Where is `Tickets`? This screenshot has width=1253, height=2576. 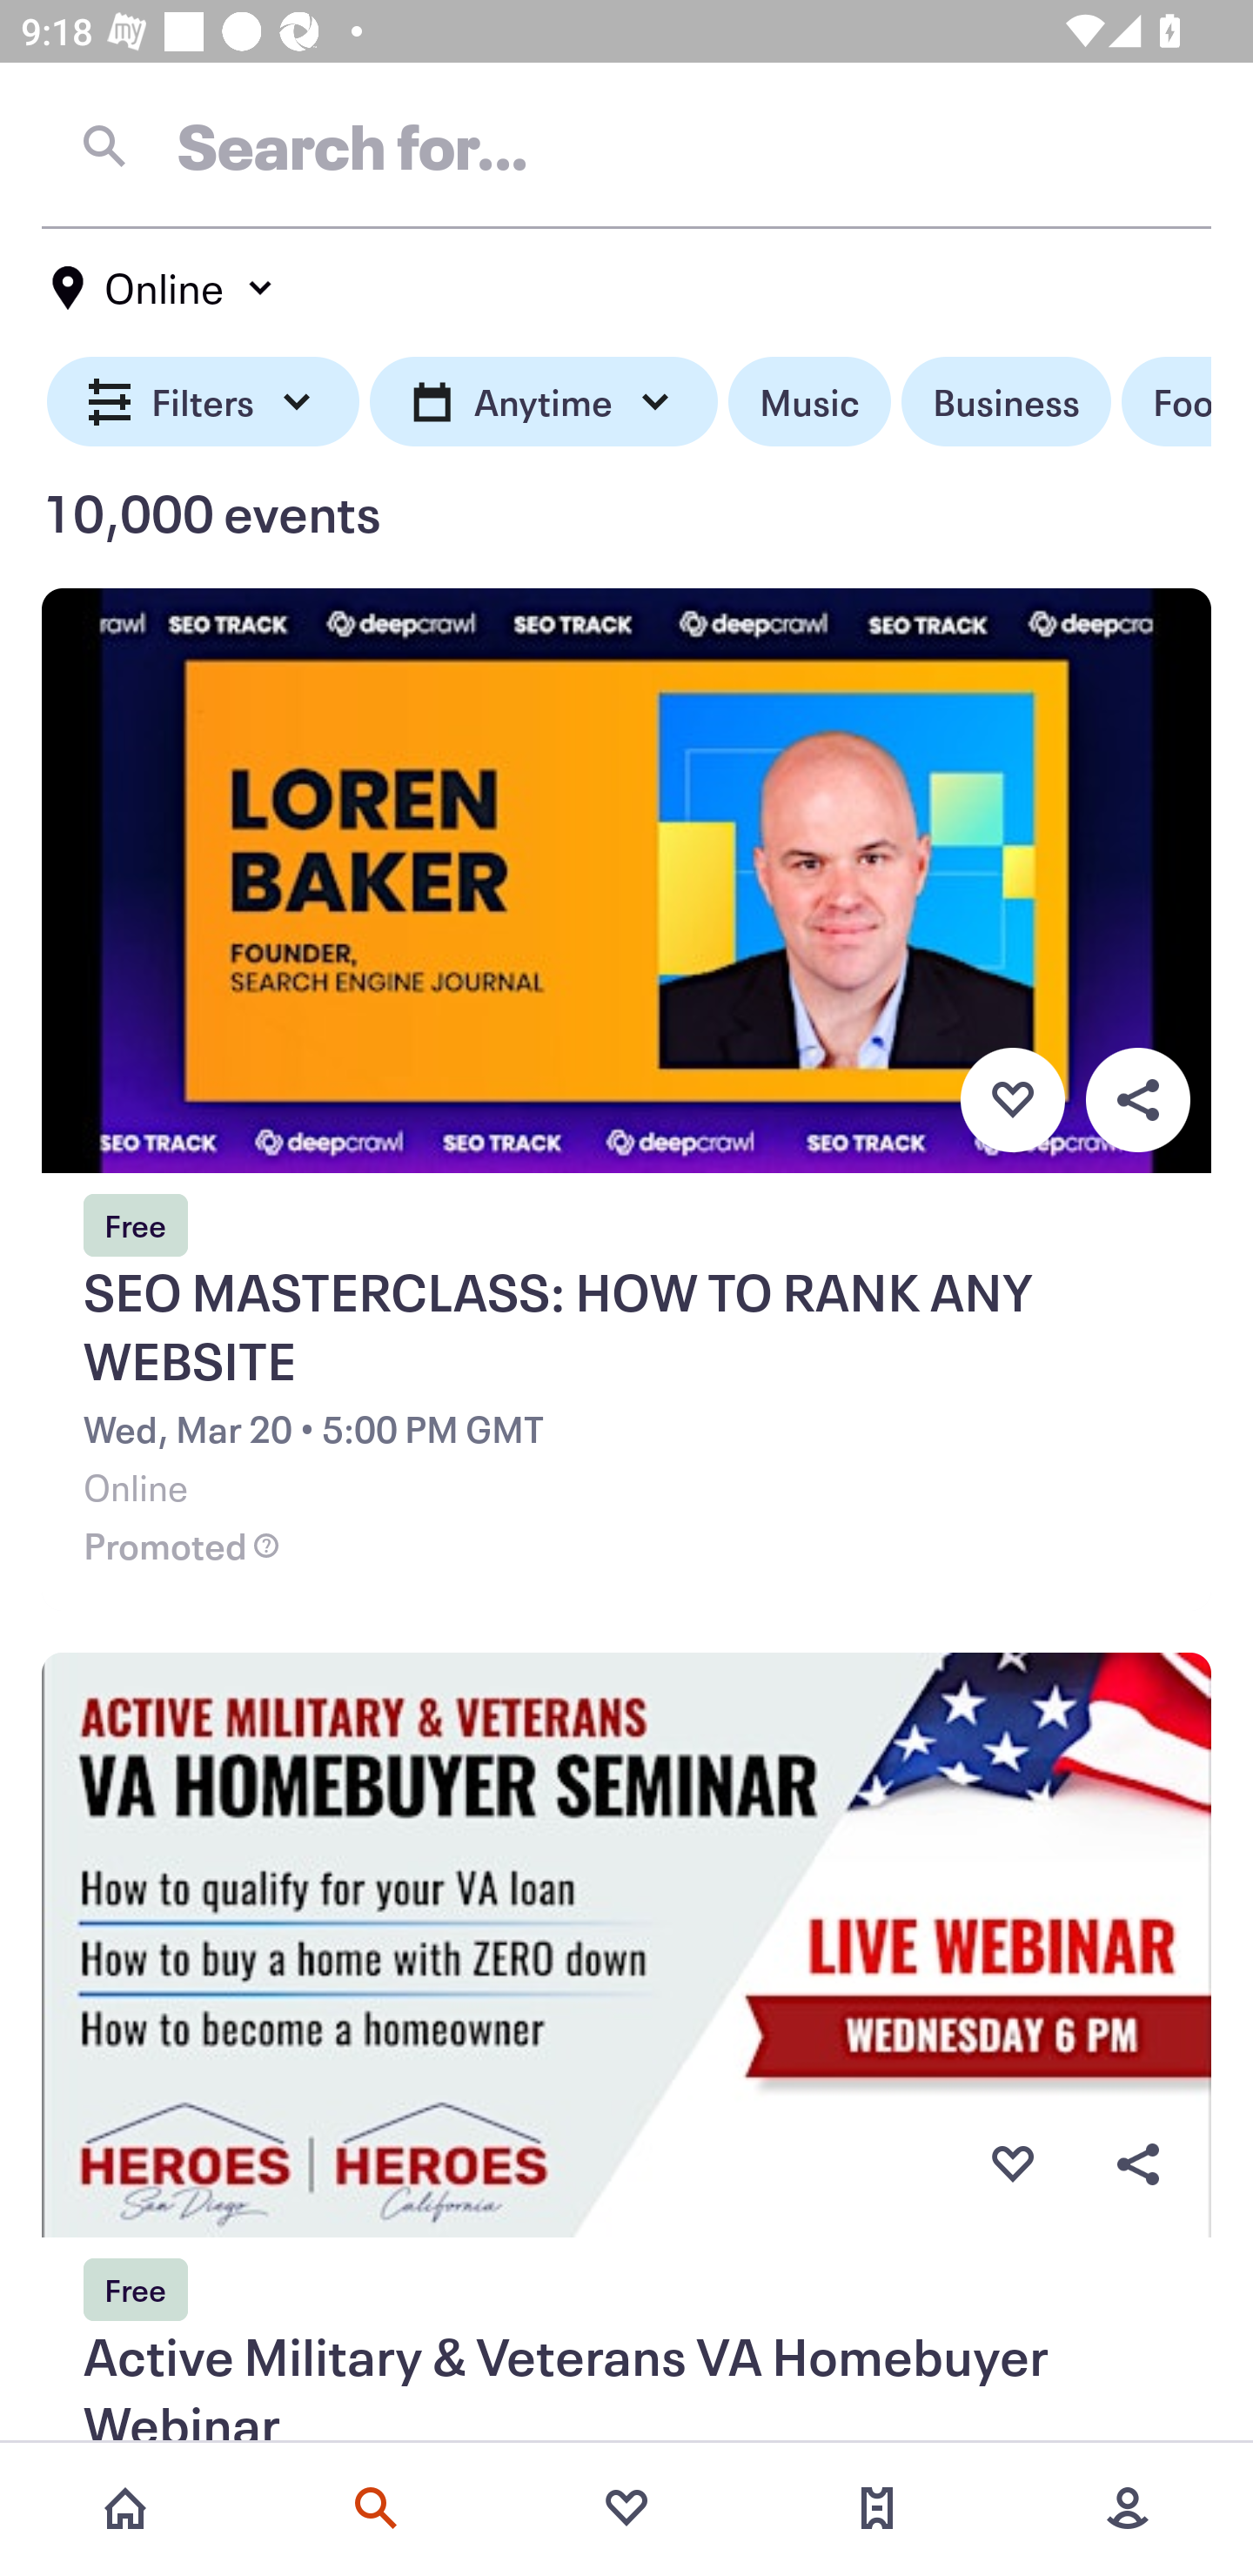
Tickets is located at coordinates (877, 2508).